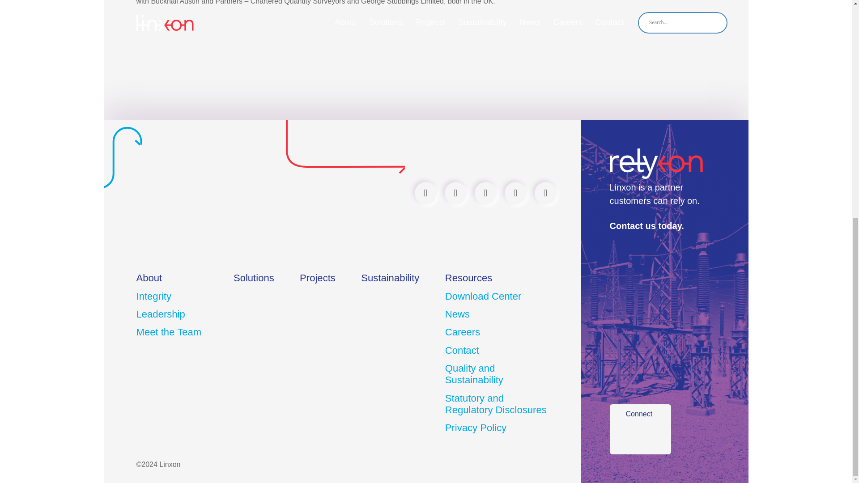 This screenshot has width=859, height=483. I want to click on News, so click(457, 316).